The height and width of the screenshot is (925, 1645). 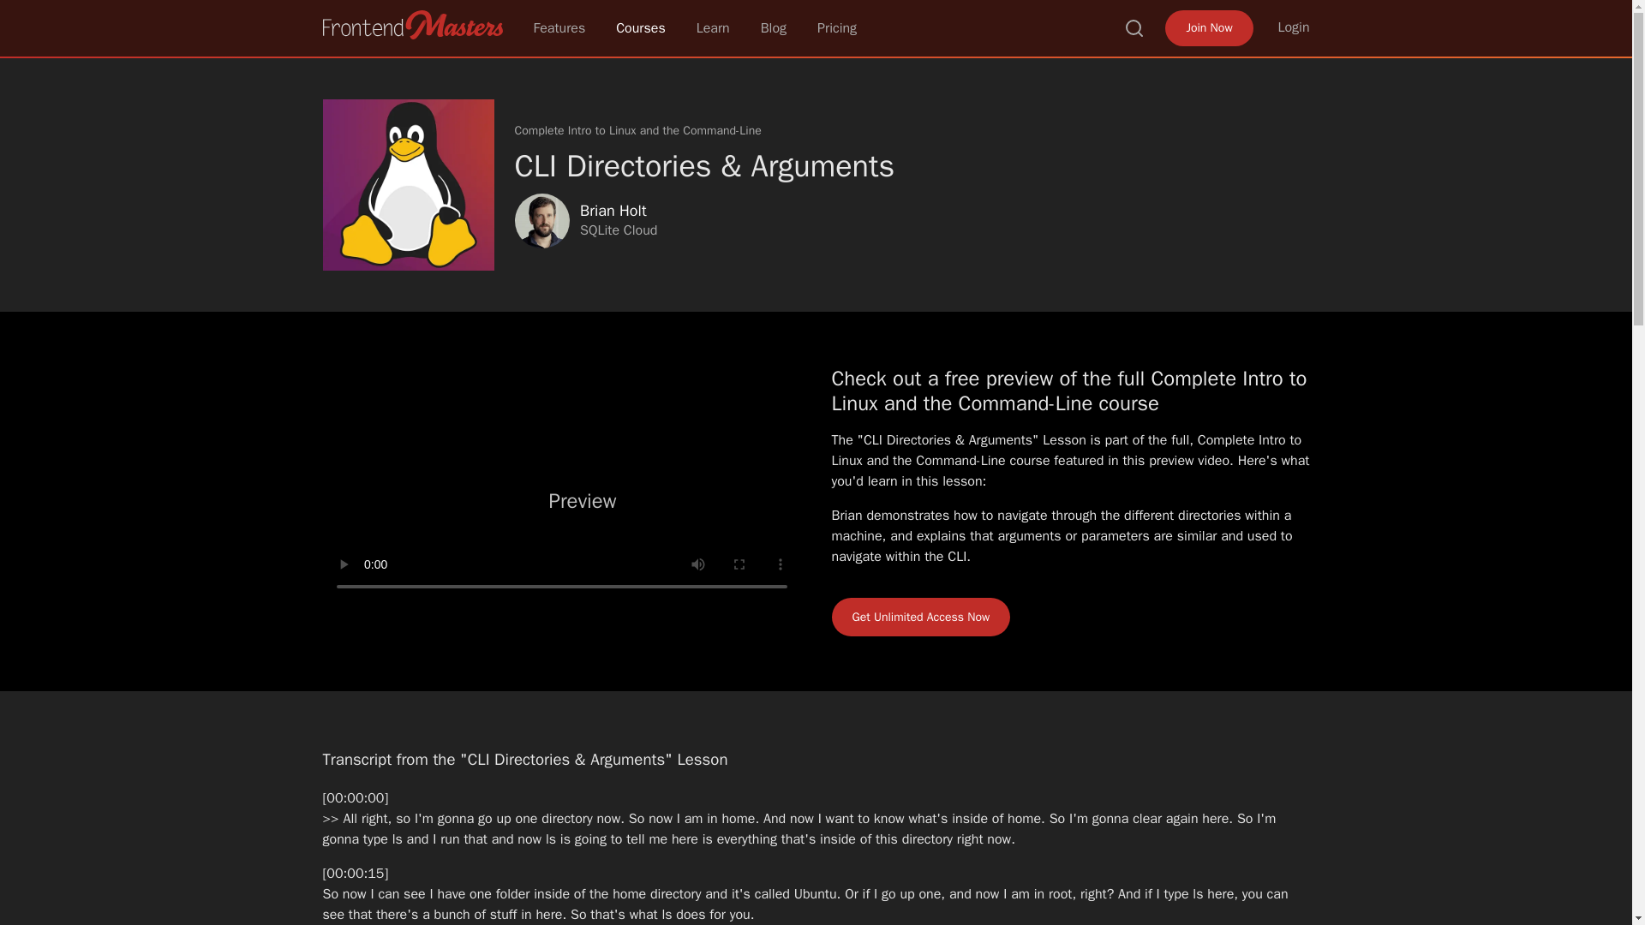 What do you see at coordinates (559, 27) in the screenshot?
I see `Features` at bounding box center [559, 27].